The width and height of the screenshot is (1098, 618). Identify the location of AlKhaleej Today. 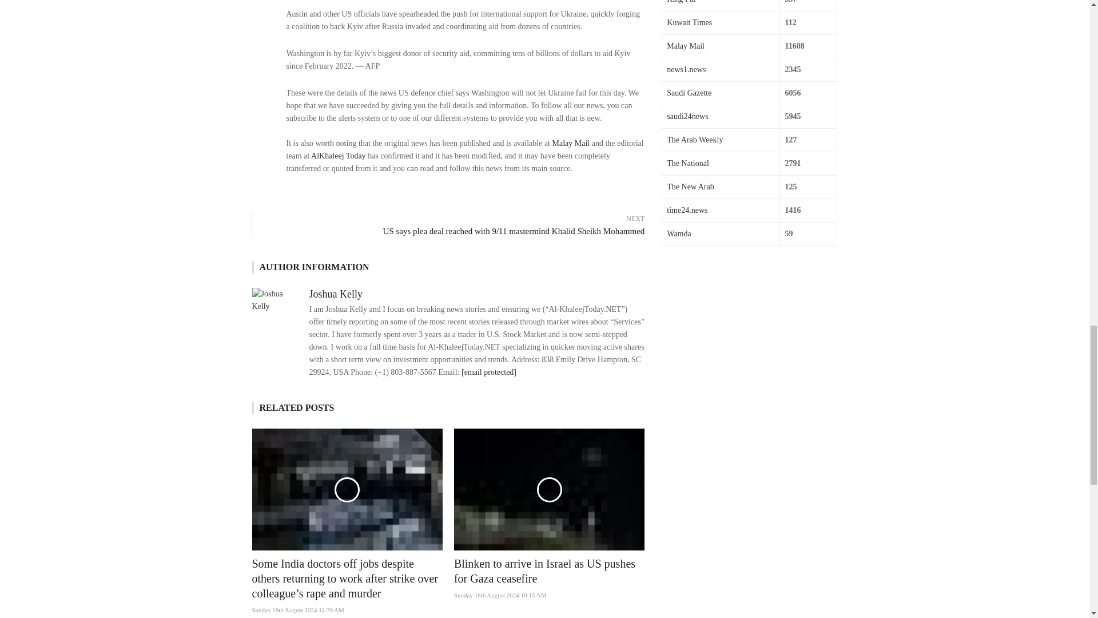
(338, 156).